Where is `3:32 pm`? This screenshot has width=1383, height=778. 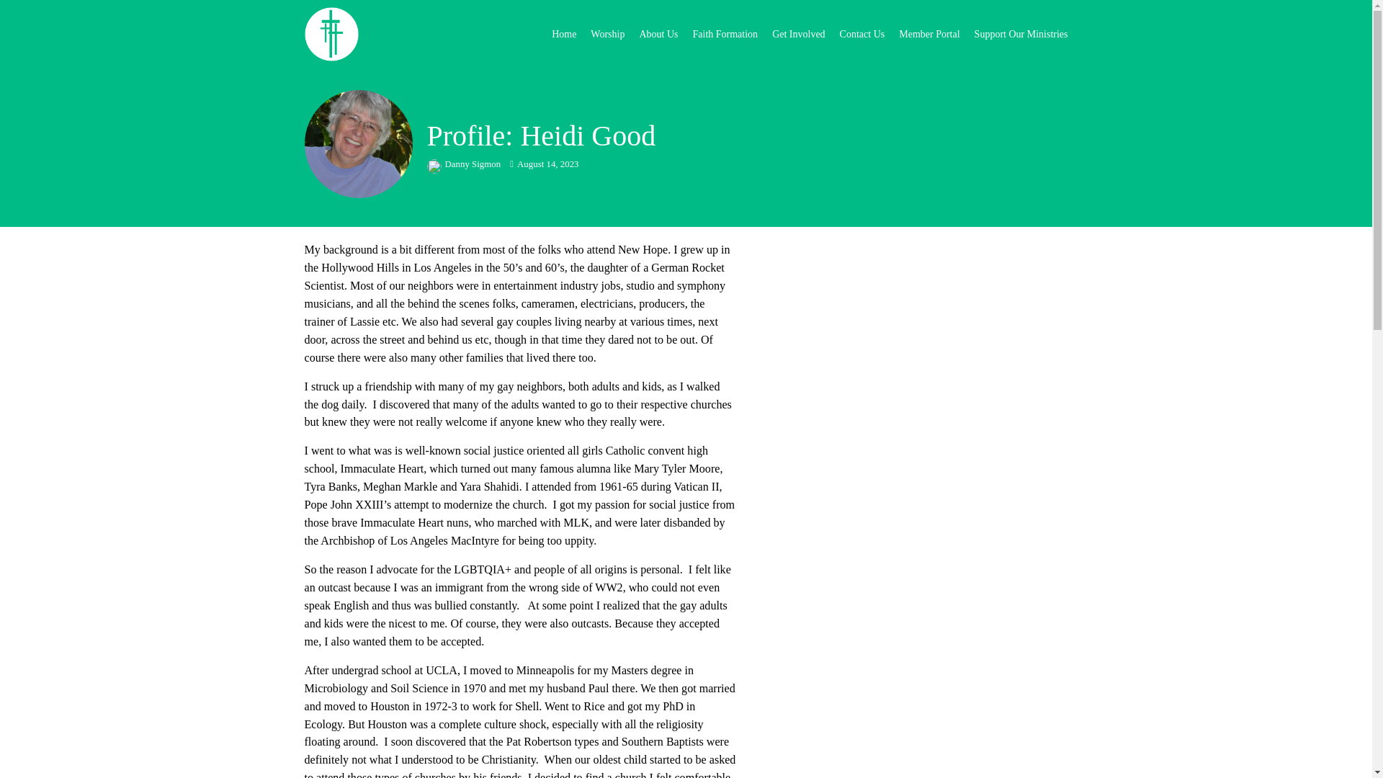
3:32 pm is located at coordinates (544, 164).